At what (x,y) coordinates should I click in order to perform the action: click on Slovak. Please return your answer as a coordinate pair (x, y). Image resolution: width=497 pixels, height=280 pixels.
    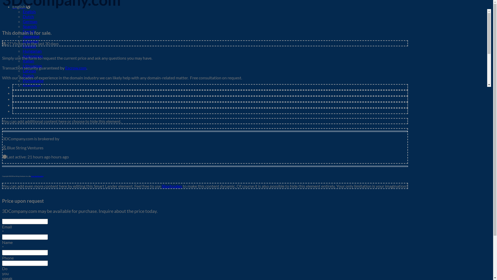
    Looking at the image, I should click on (28, 95).